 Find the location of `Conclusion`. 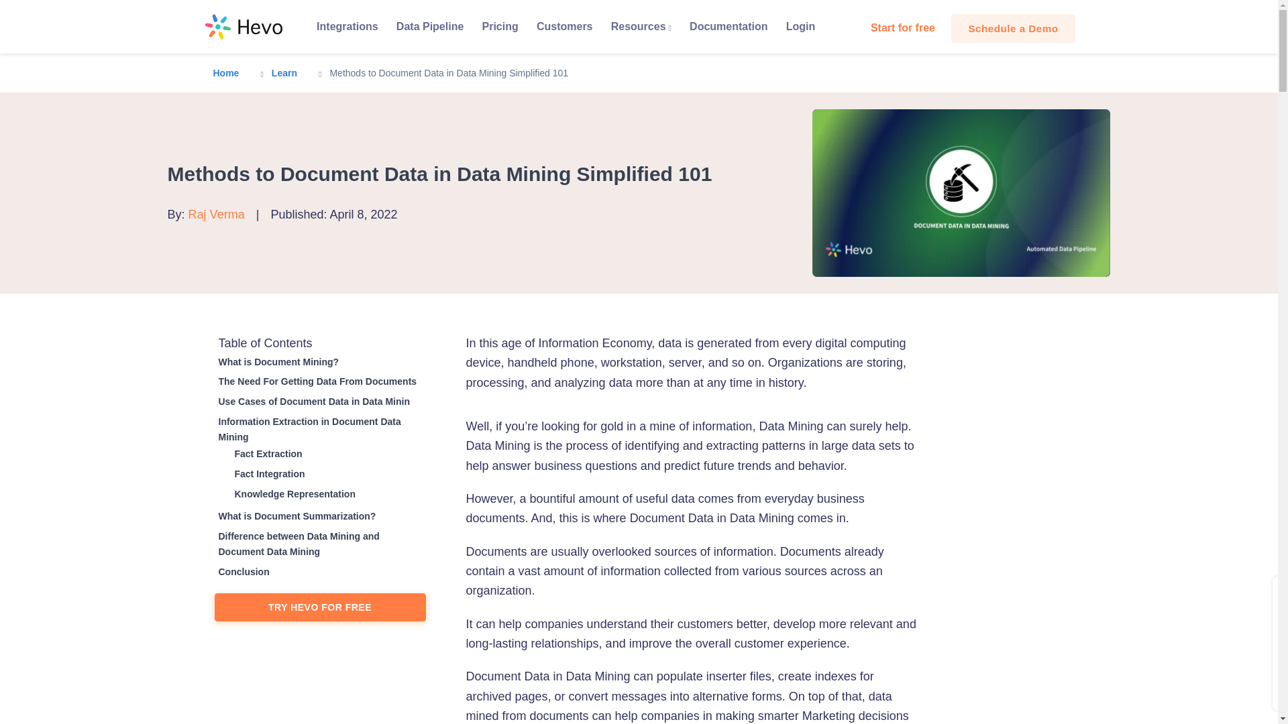

Conclusion is located at coordinates (241, 572).